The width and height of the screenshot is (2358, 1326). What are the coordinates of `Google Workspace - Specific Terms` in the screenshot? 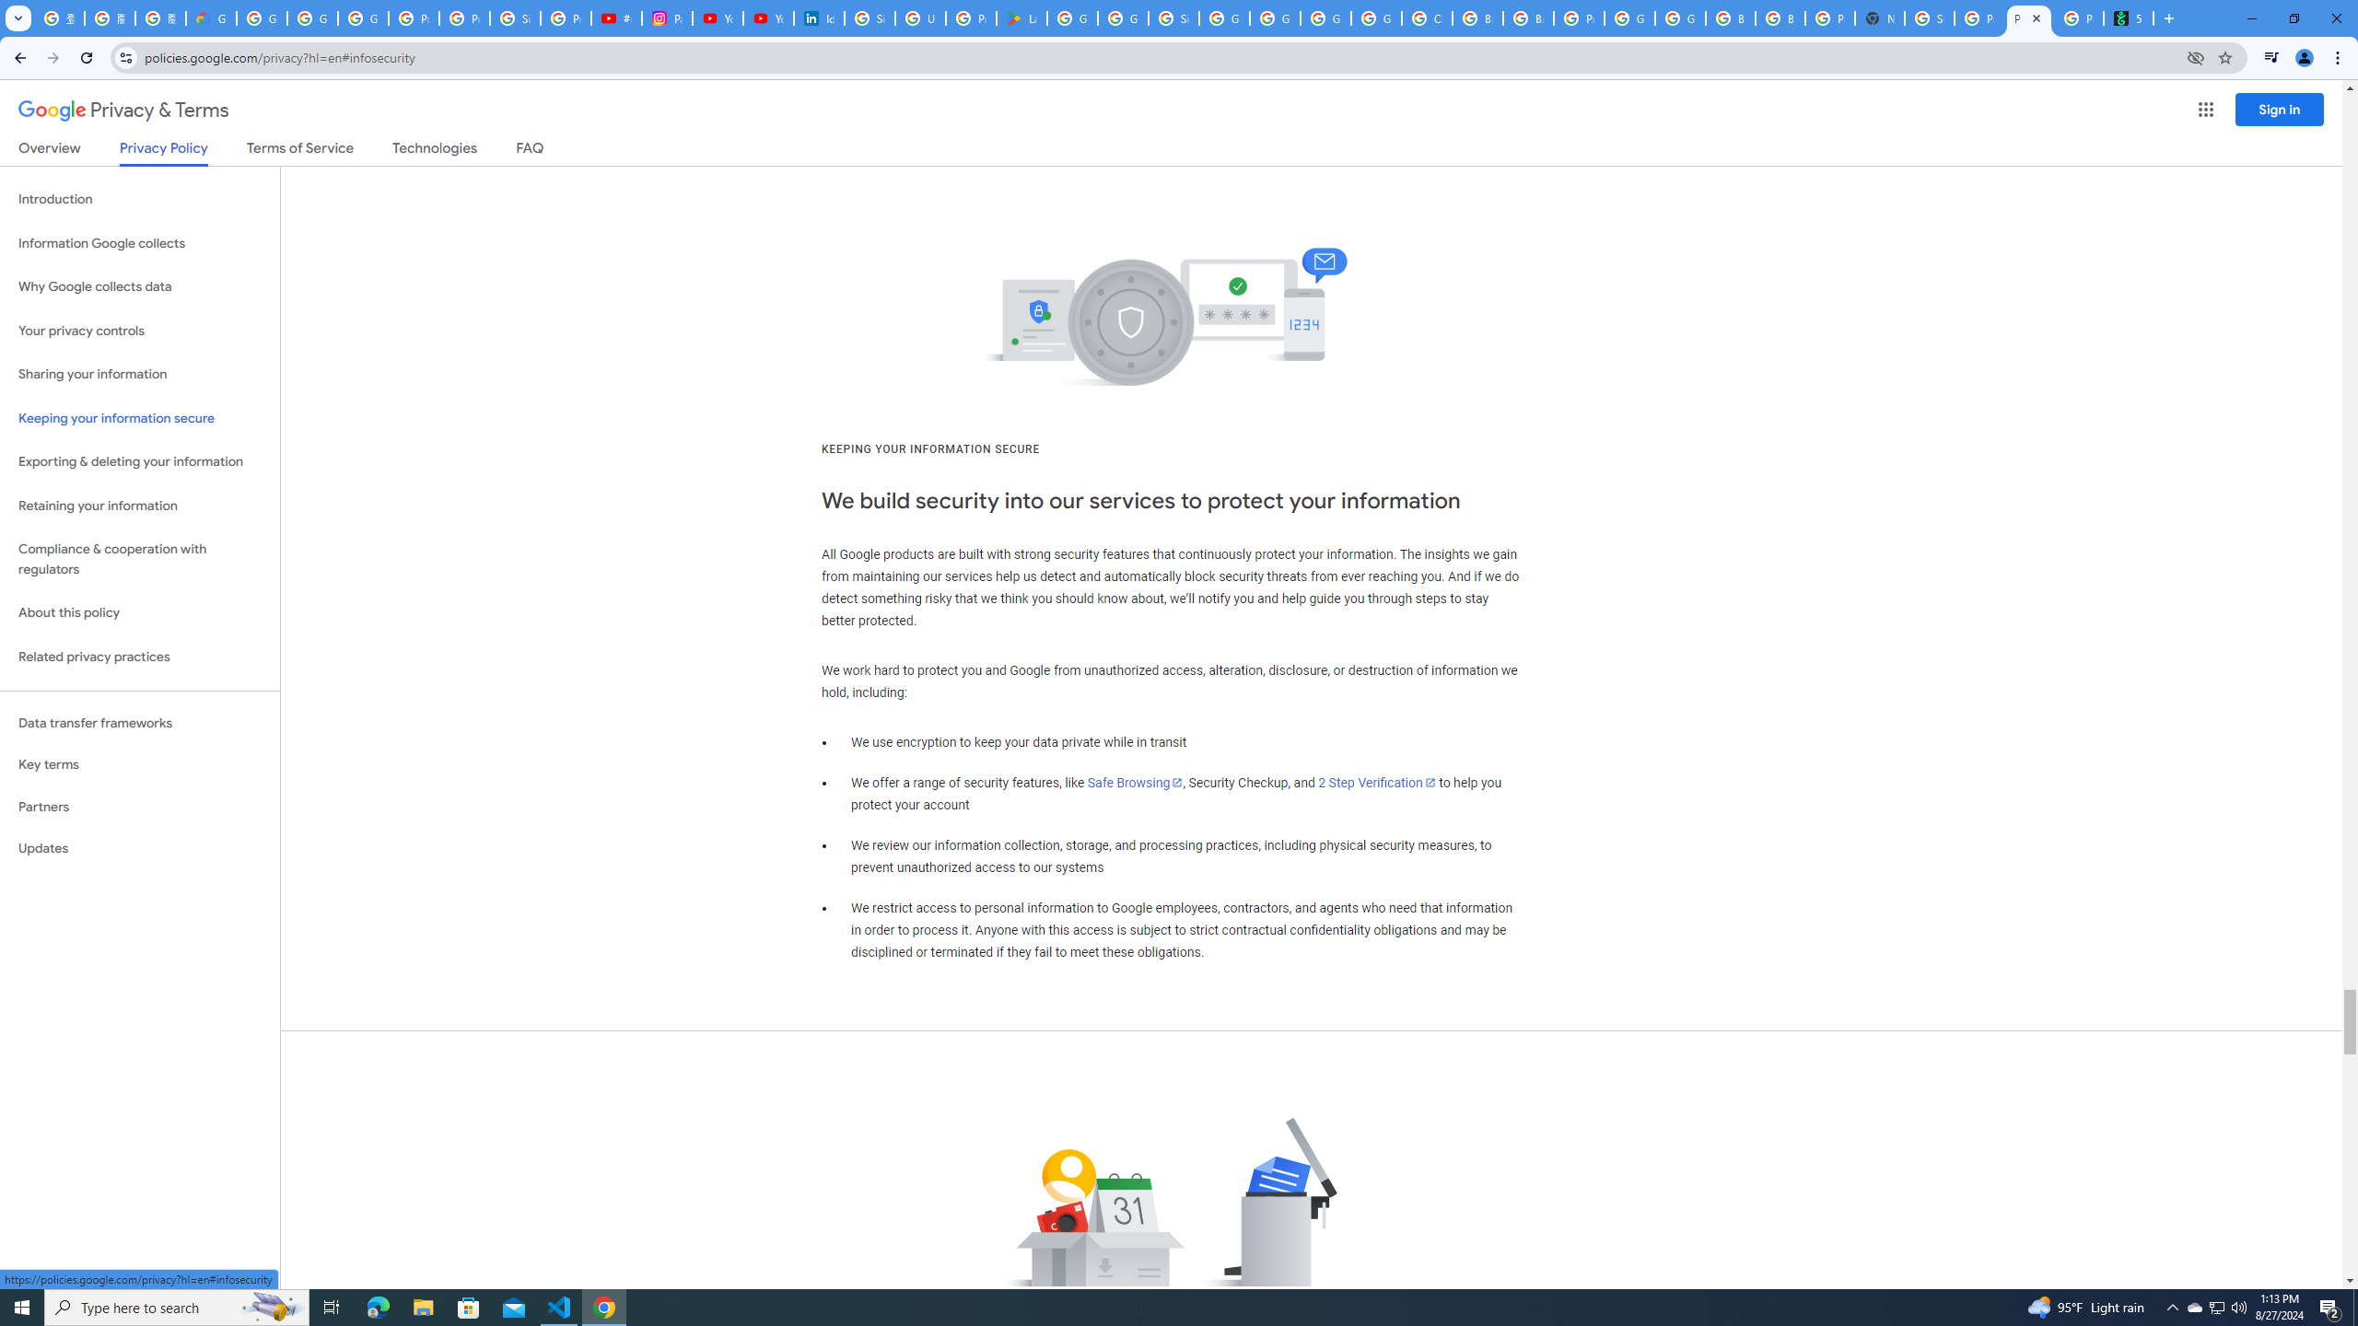 It's located at (1123, 18).